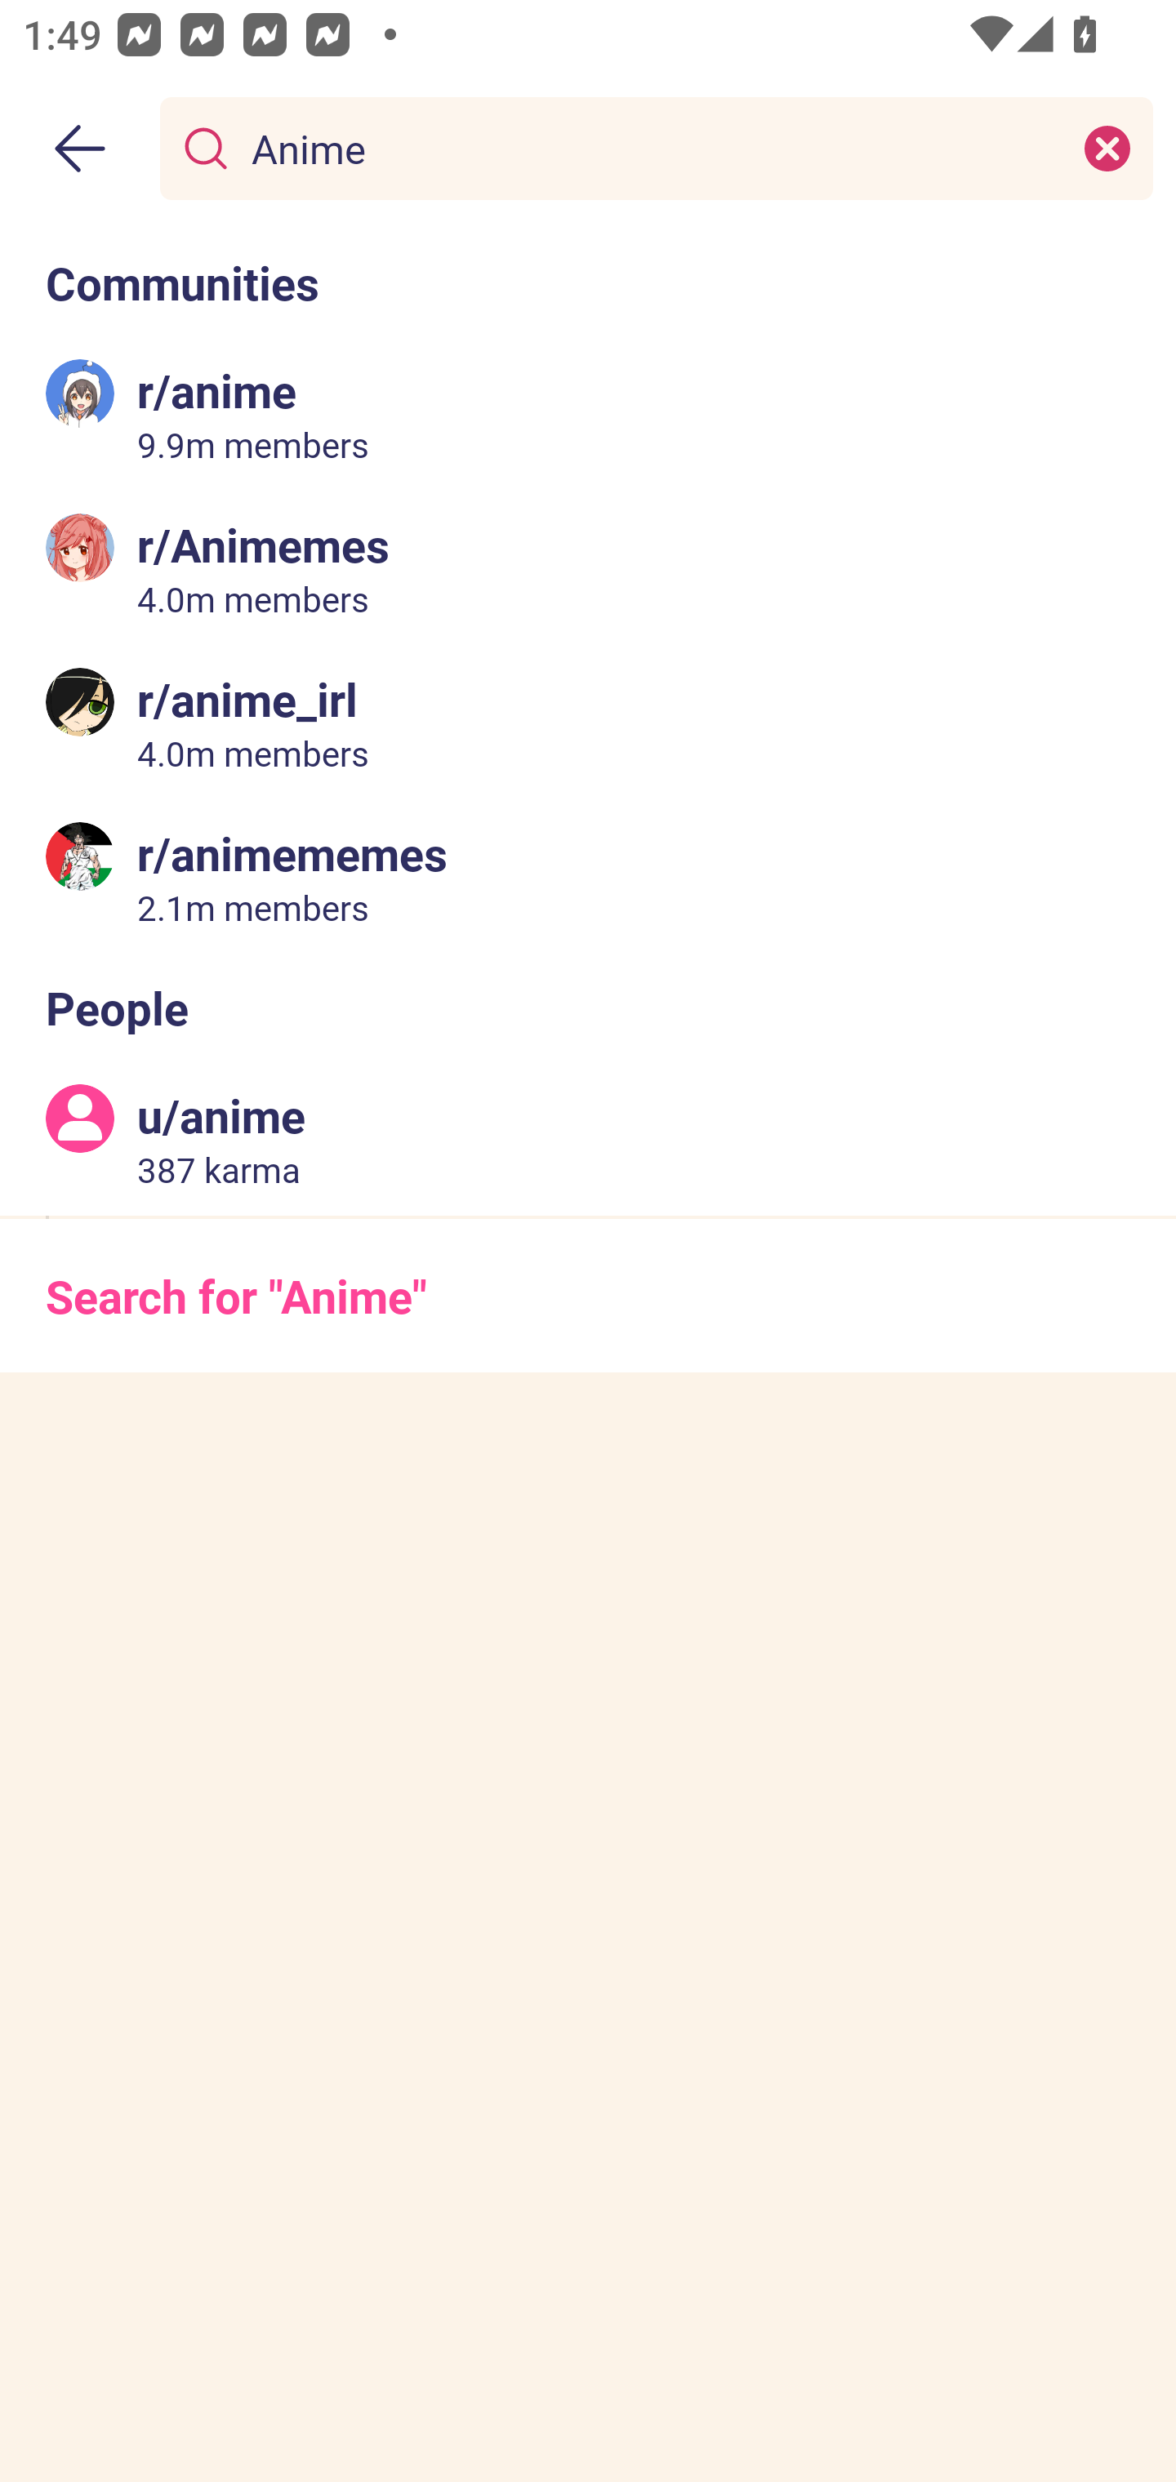 This screenshot has width=1176, height=2482. I want to click on u/anime 387 karma 387 karma, so click(588, 1139).